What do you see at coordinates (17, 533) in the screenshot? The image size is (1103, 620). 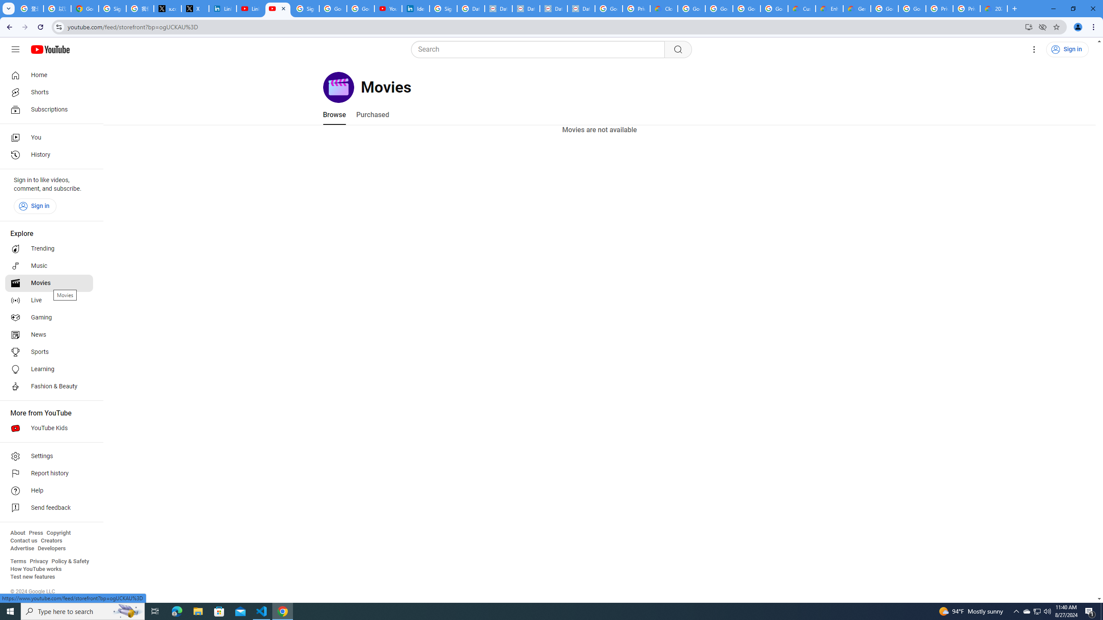 I see `About` at bounding box center [17, 533].